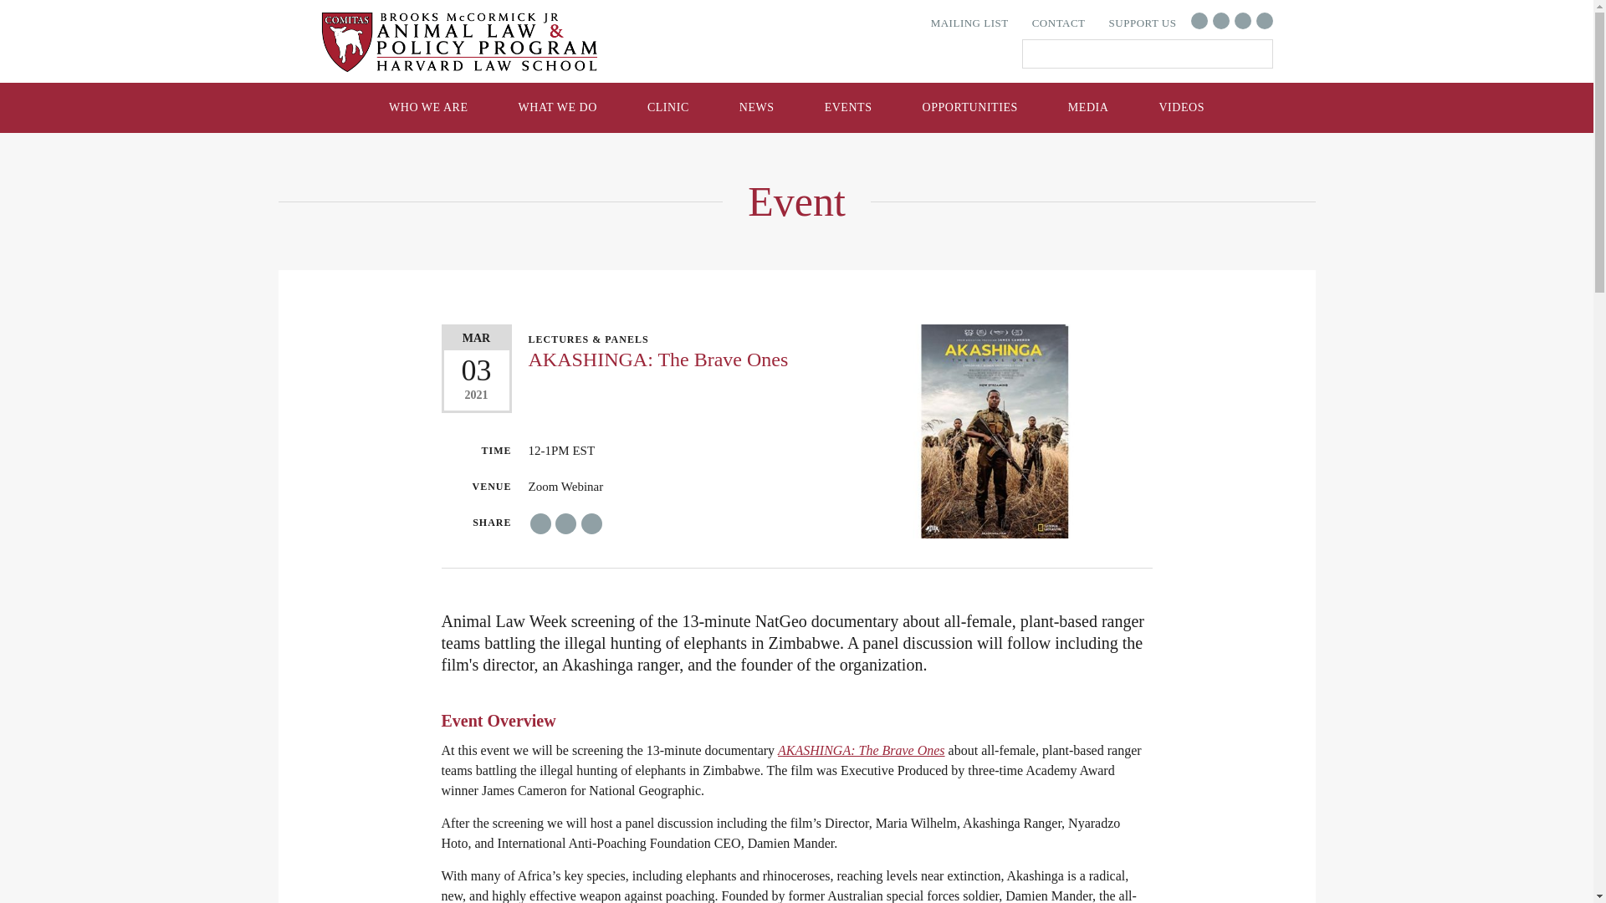 The height and width of the screenshot is (903, 1606). I want to click on NEWS, so click(757, 107).